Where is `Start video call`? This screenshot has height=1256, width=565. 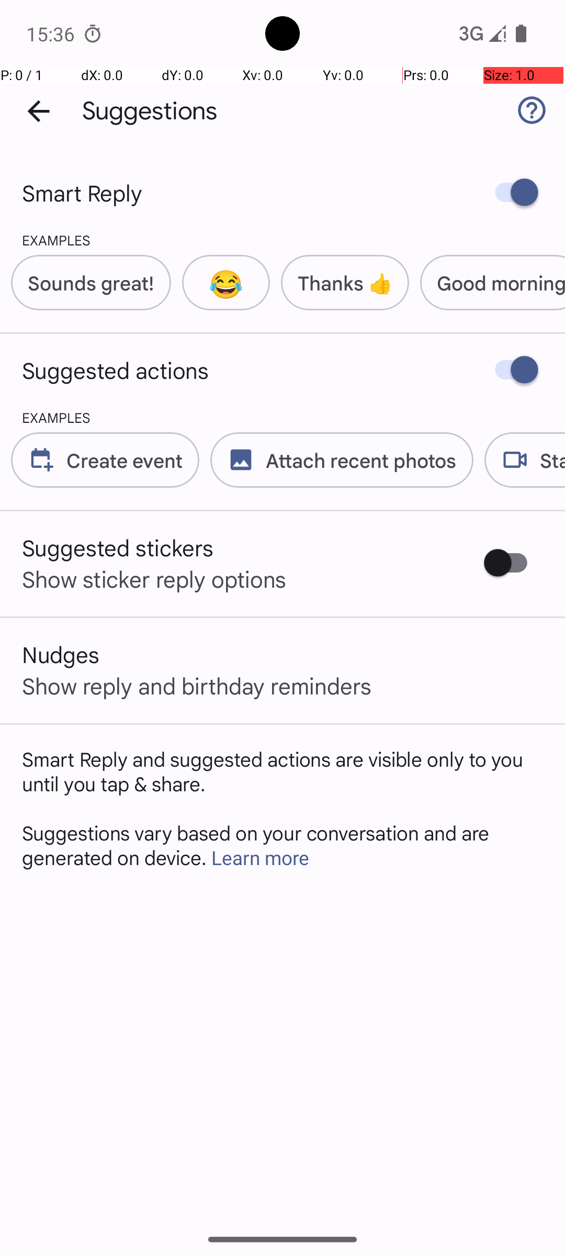 Start video call is located at coordinates (519, 460).